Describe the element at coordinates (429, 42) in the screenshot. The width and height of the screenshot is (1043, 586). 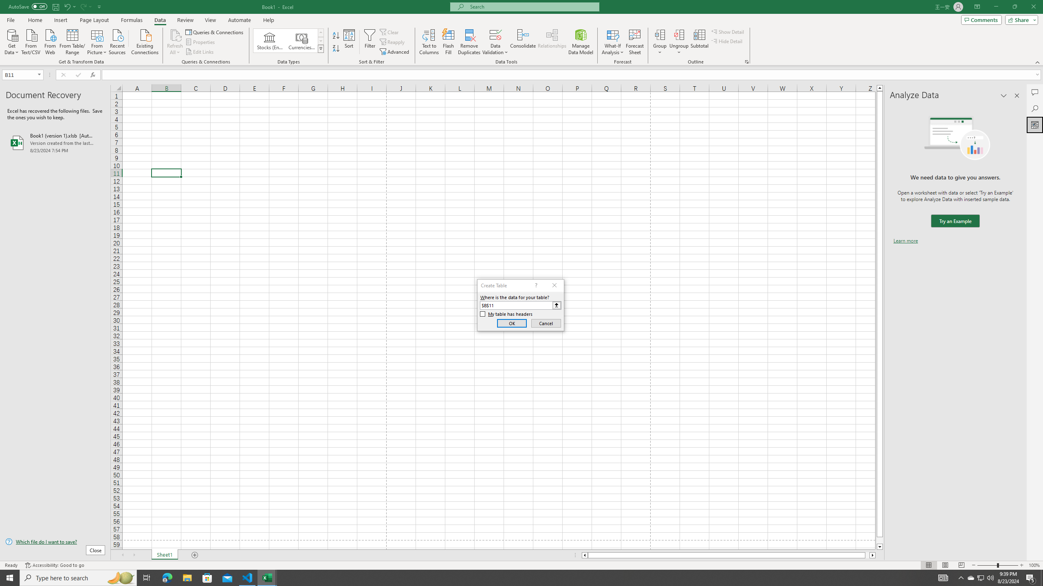
I see `Text to Columns...` at that location.